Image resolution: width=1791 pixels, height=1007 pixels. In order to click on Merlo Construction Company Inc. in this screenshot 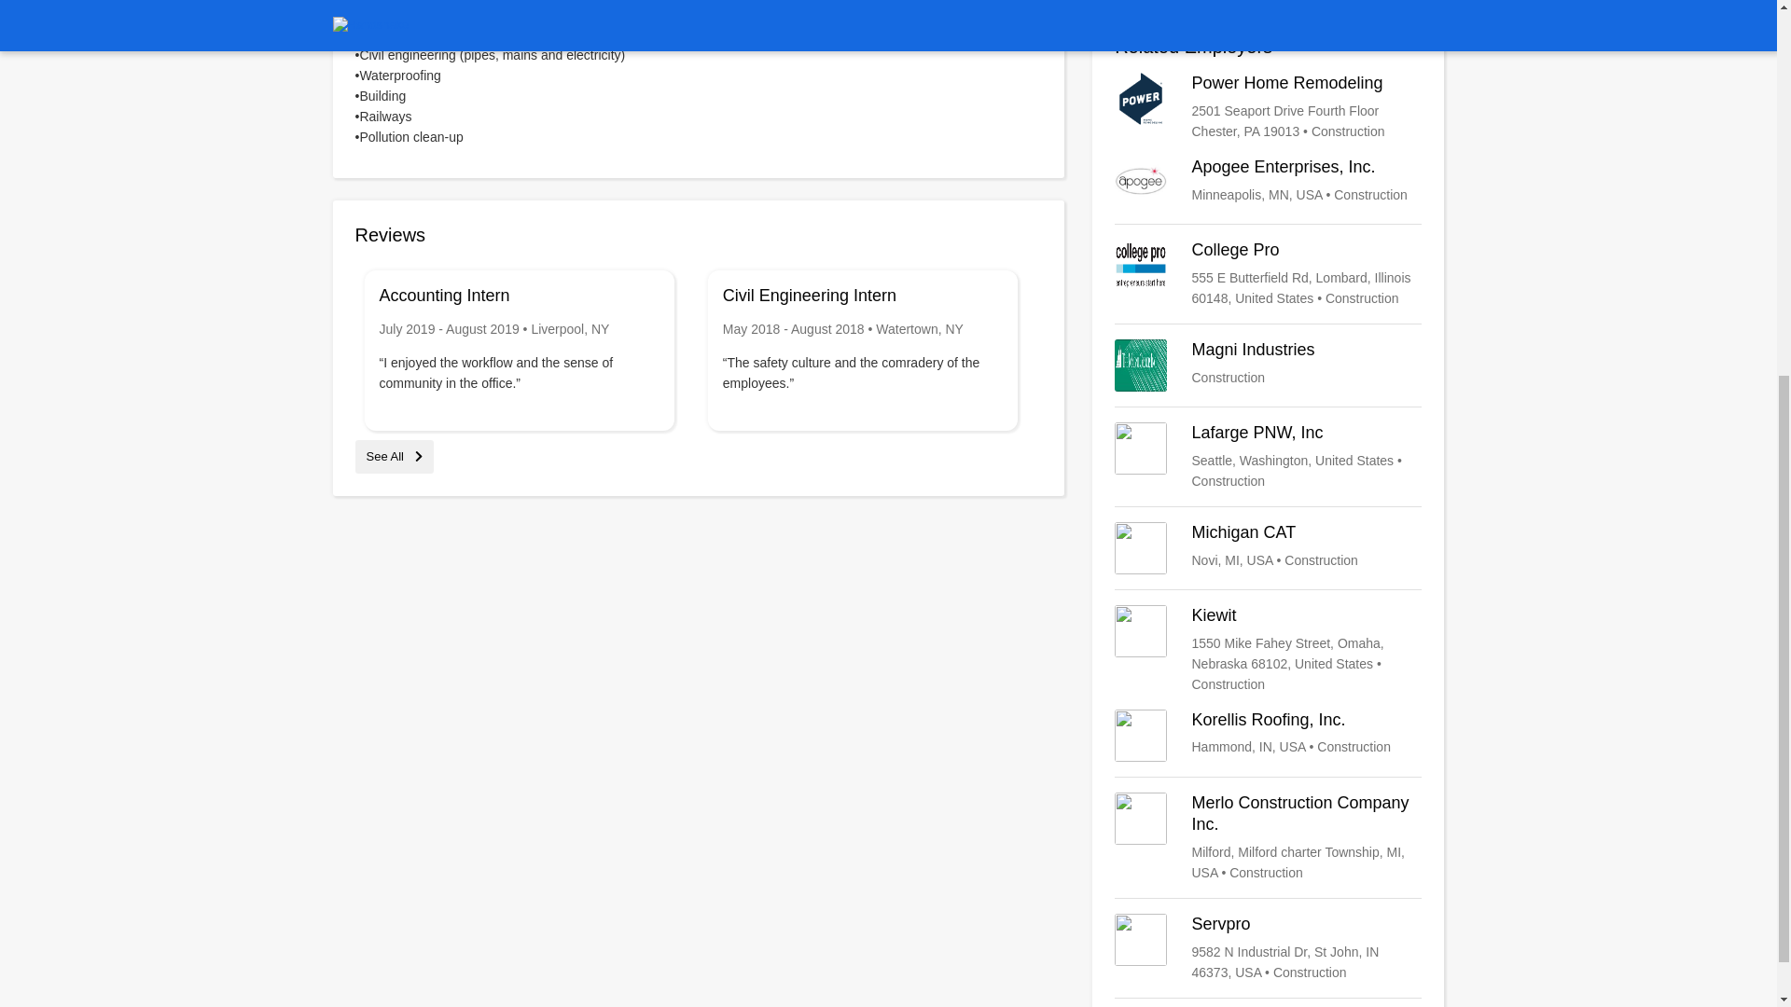, I will do `click(1268, 366)`.